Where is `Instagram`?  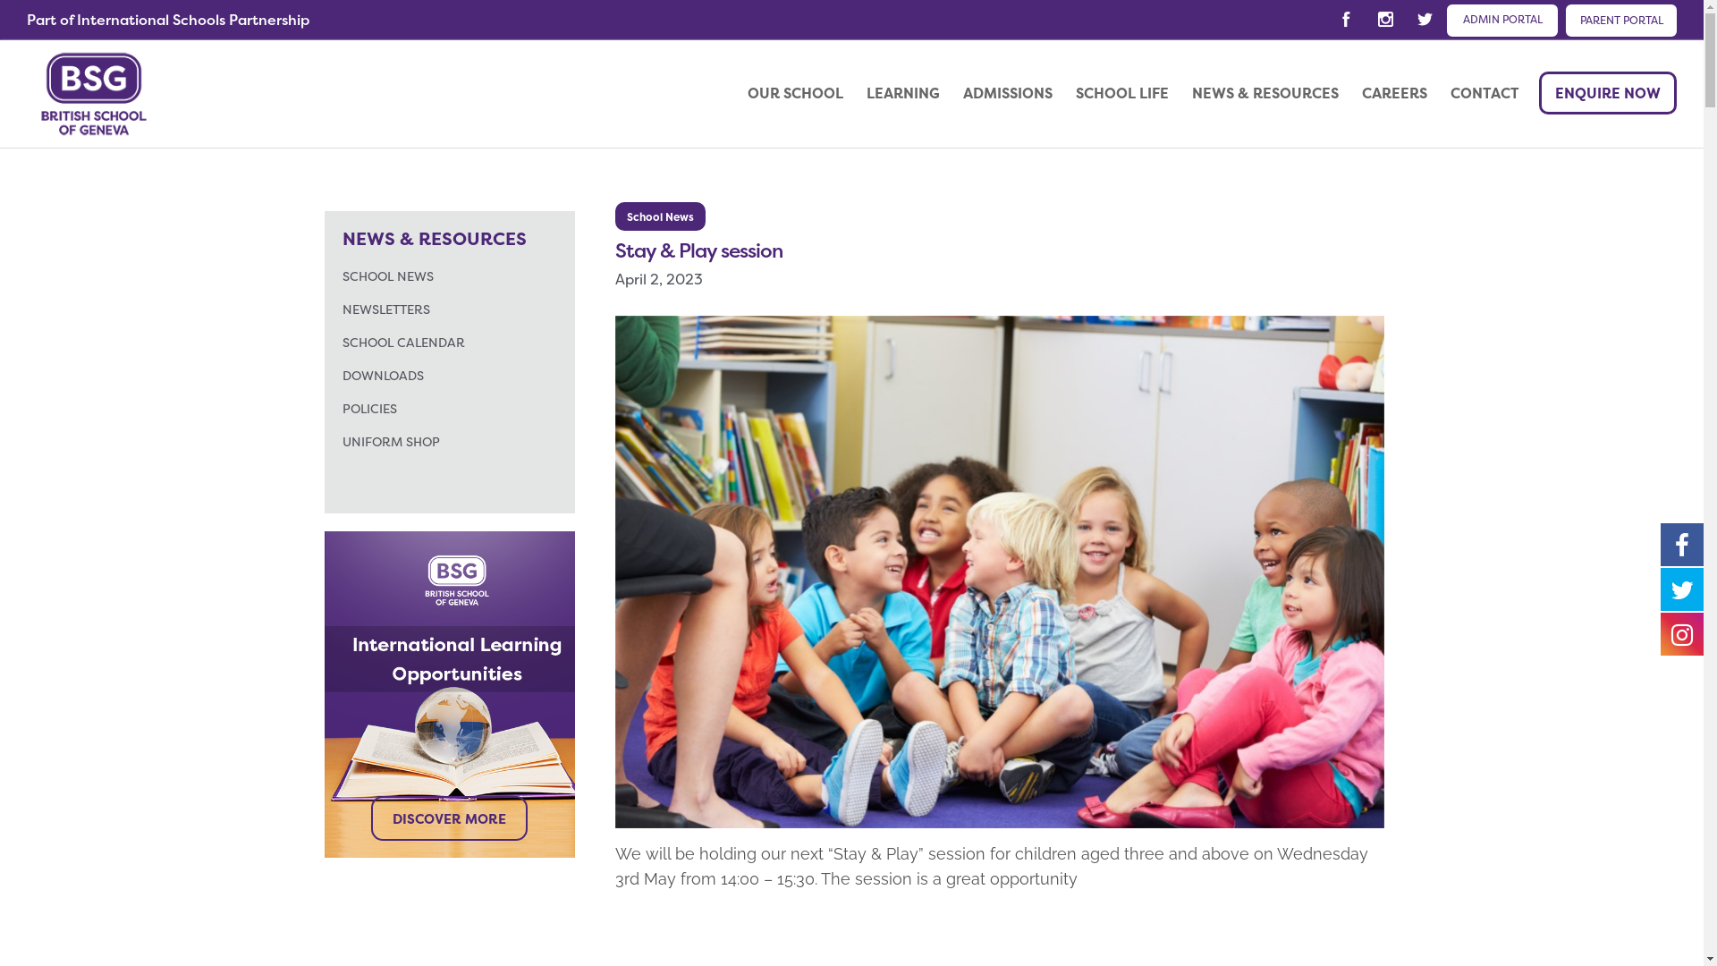
Instagram is located at coordinates (1385, 20).